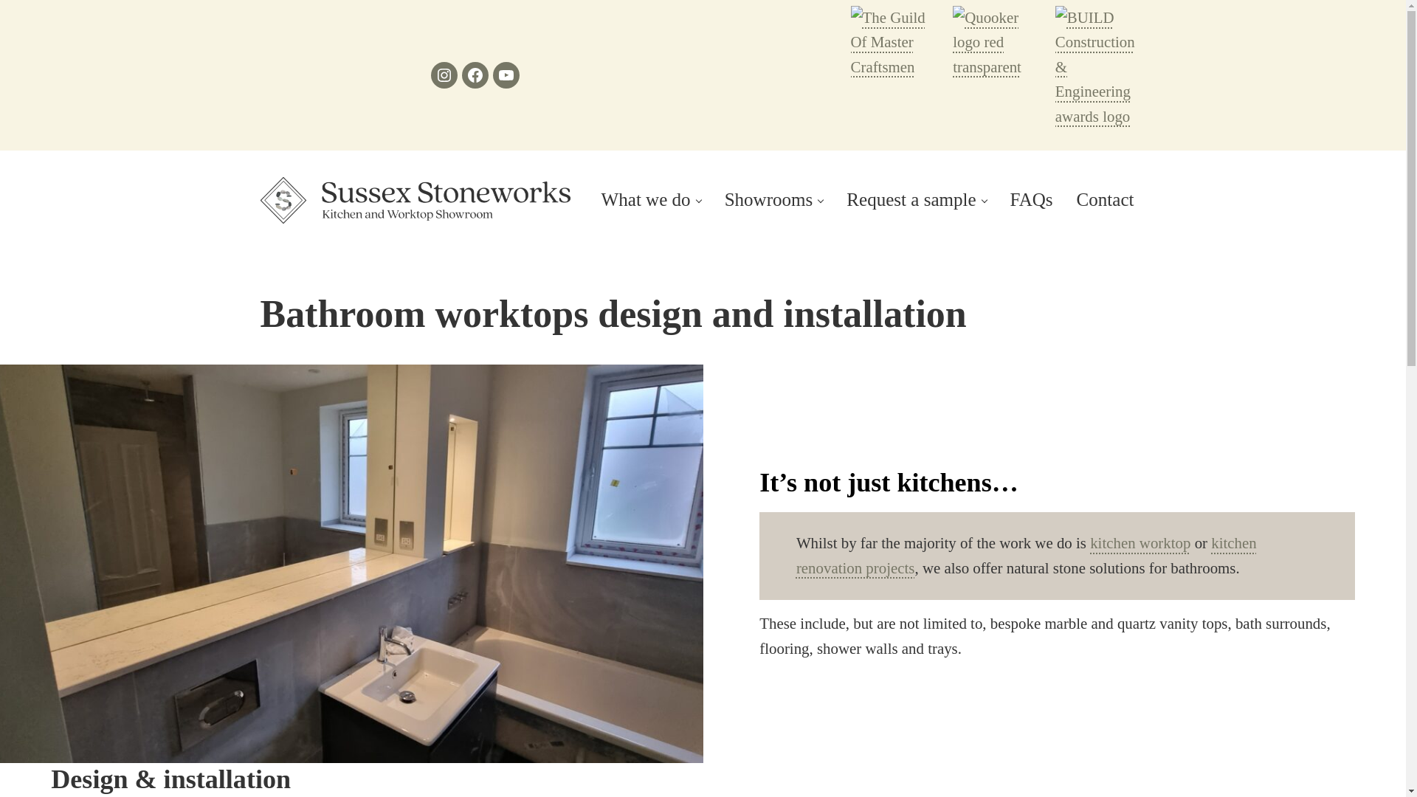 This screenshot has width=1417, height=797. I want to click on Quooker logo red transparent, so click(998, 43).